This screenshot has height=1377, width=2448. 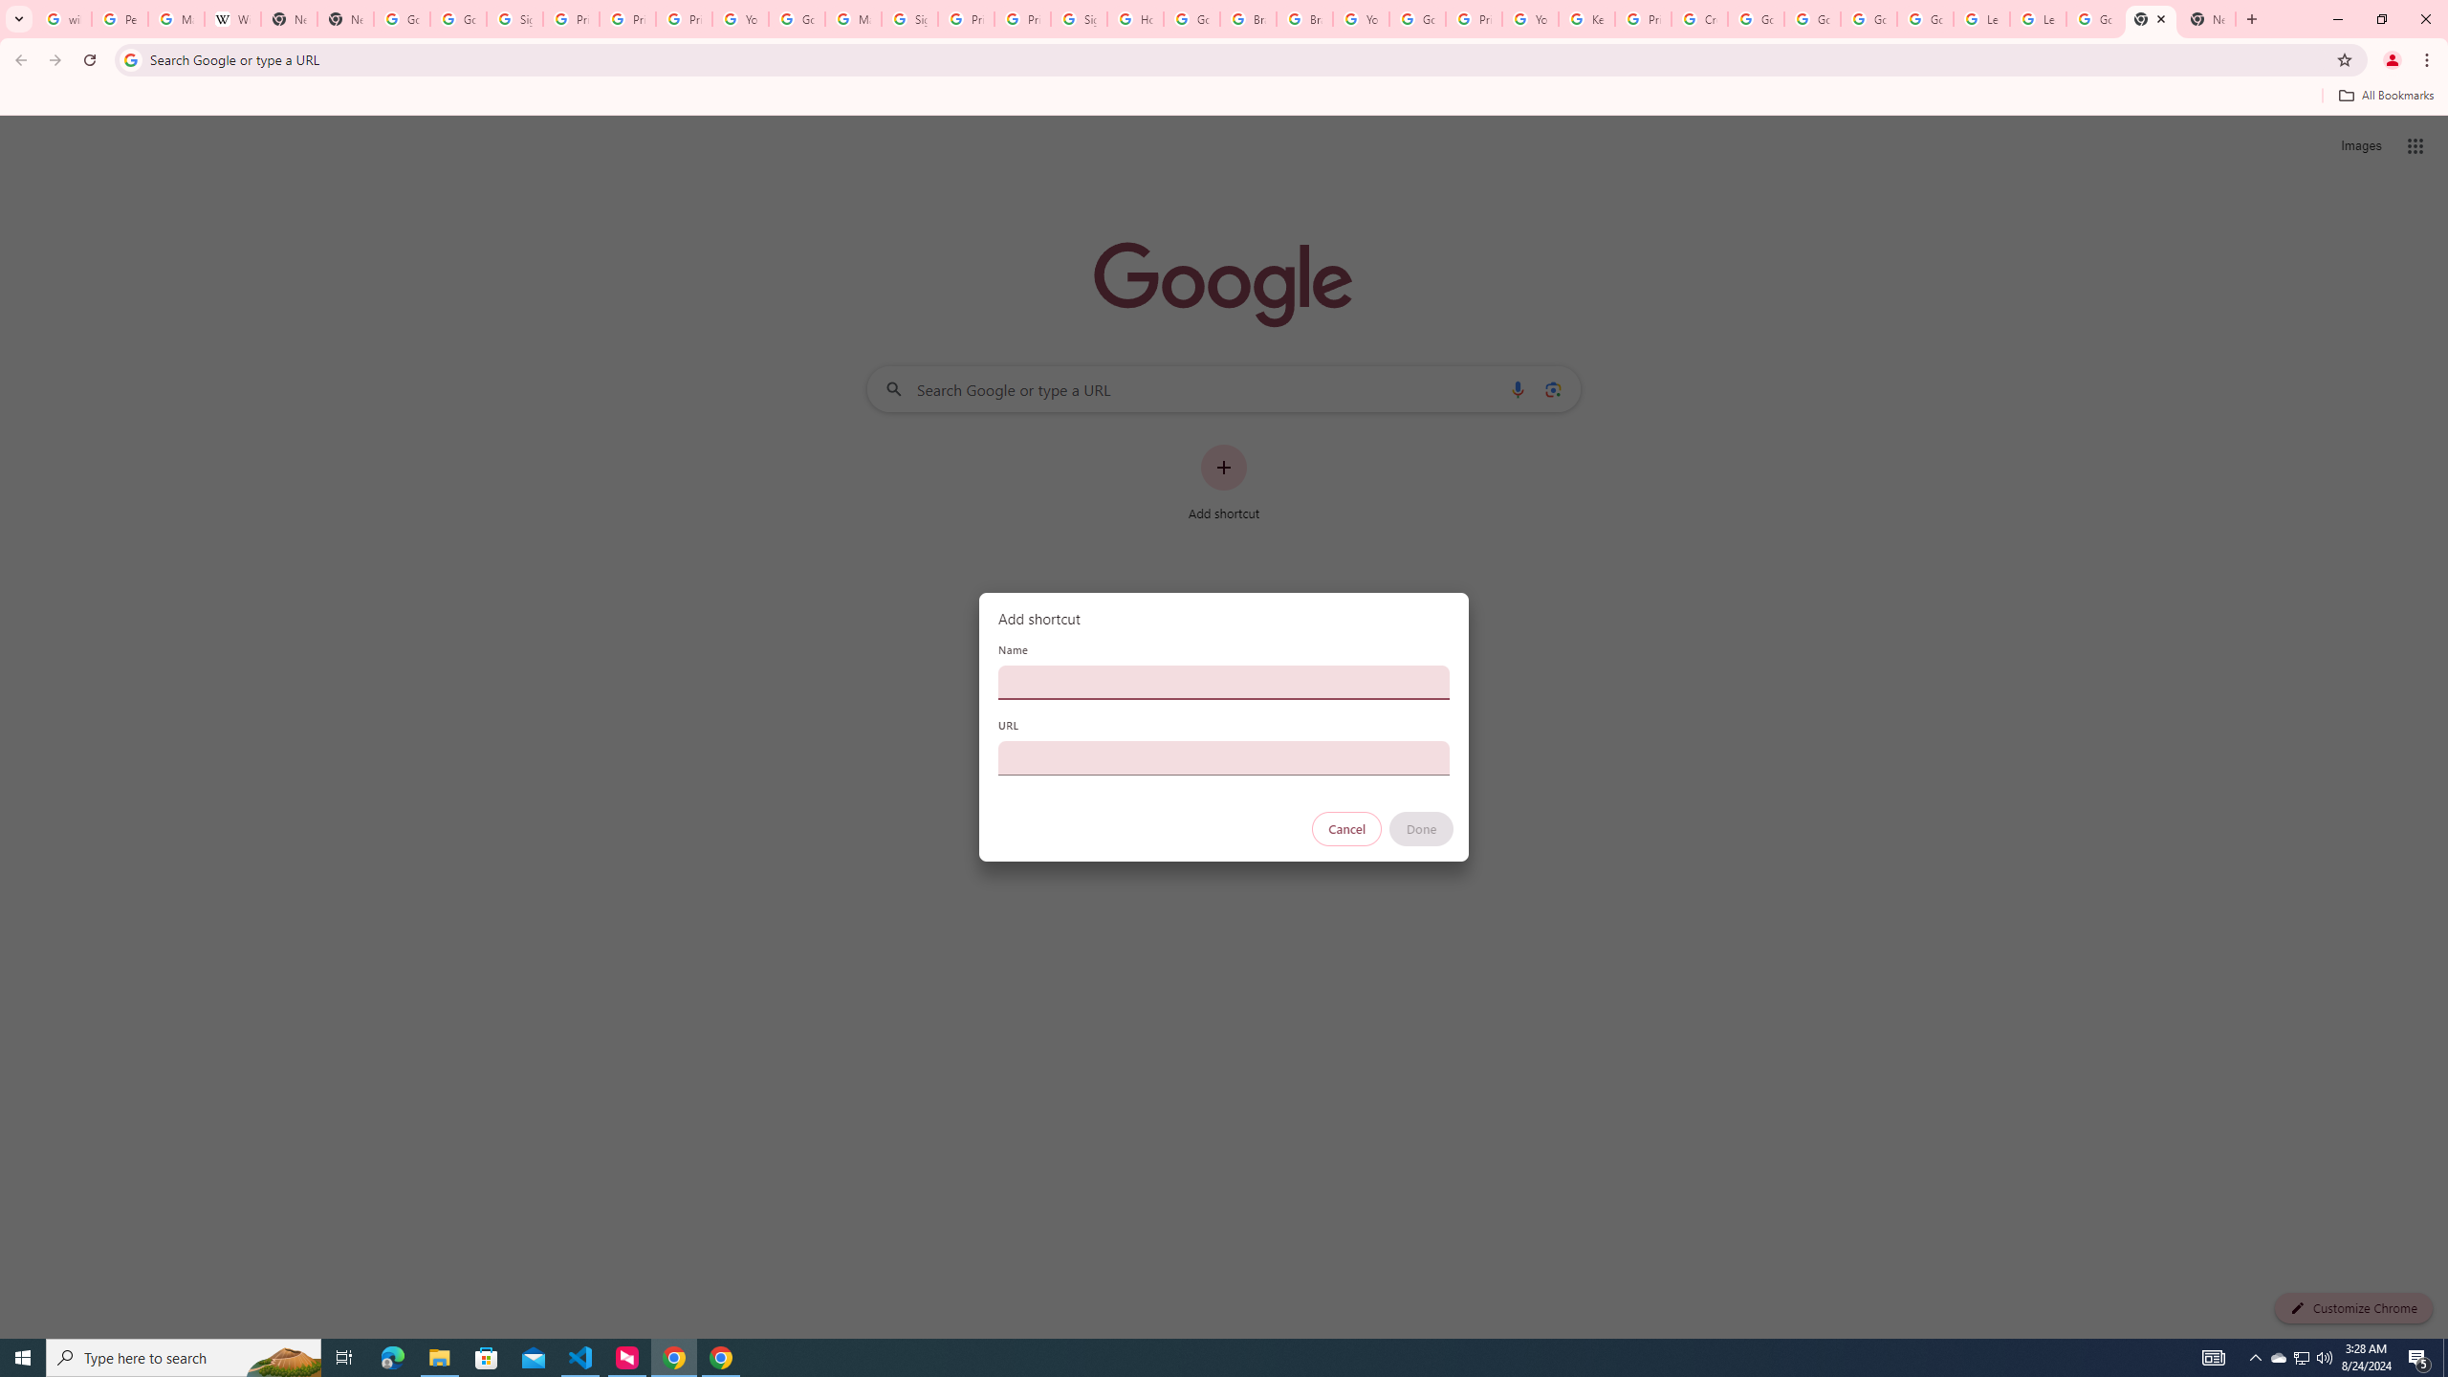 What do you see at coordinates (1811, 19) in the screenshot?
I see `Google Account Help` at bounding box center [1811, 19].